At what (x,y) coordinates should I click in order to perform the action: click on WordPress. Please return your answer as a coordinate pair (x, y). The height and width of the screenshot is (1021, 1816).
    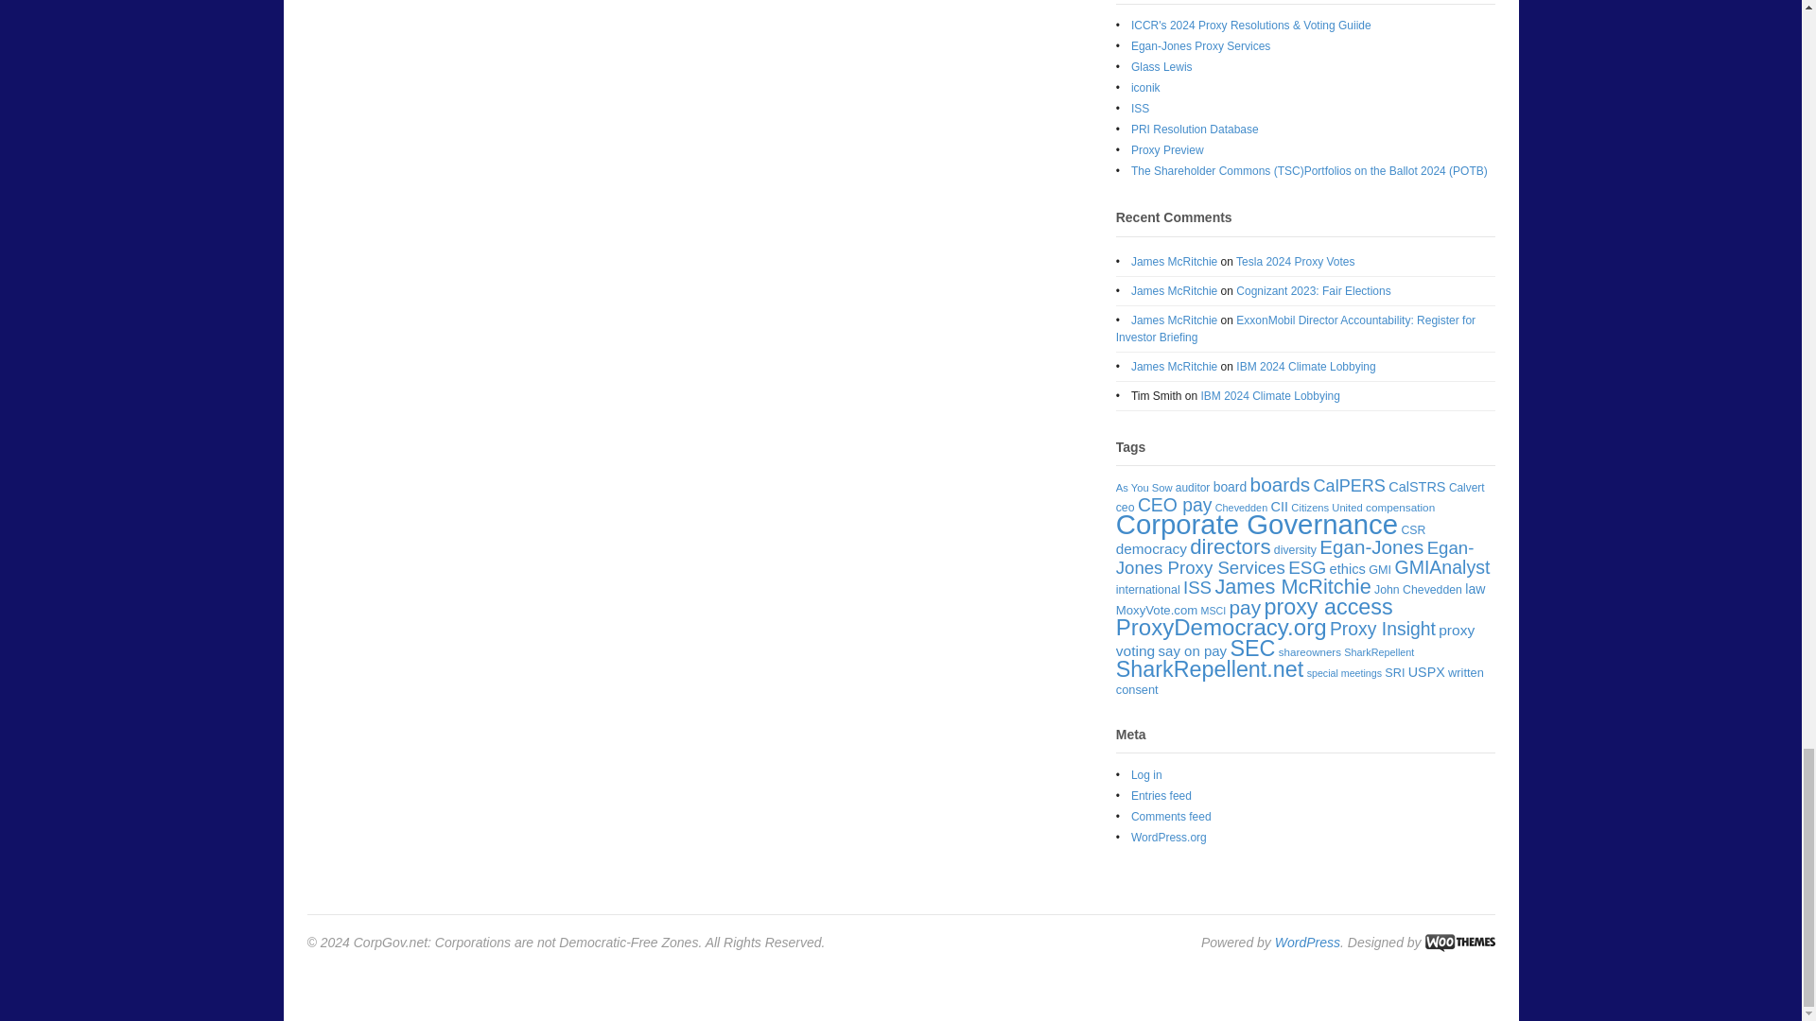
    Looking at the image, I should click on (1307, 943).